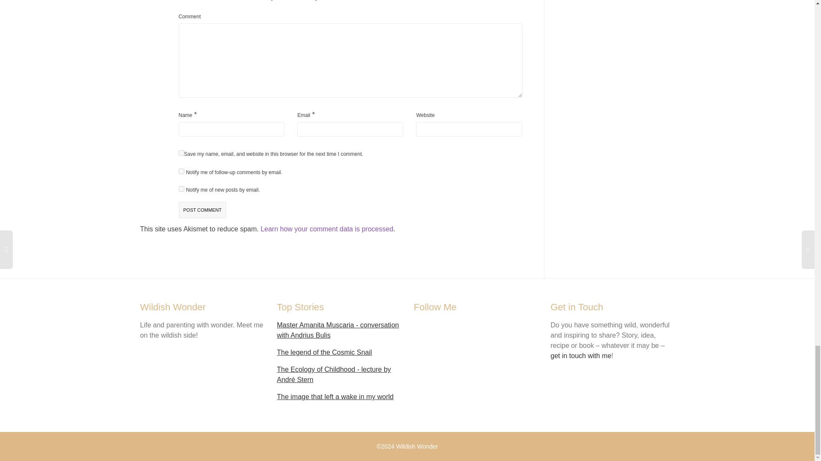 Image resolution: width=821 pixels, height=461 pixels. What do you see at coordinates (203, 210) in the screenshot?
I see `Post comment` at bounding box center [203, 210].